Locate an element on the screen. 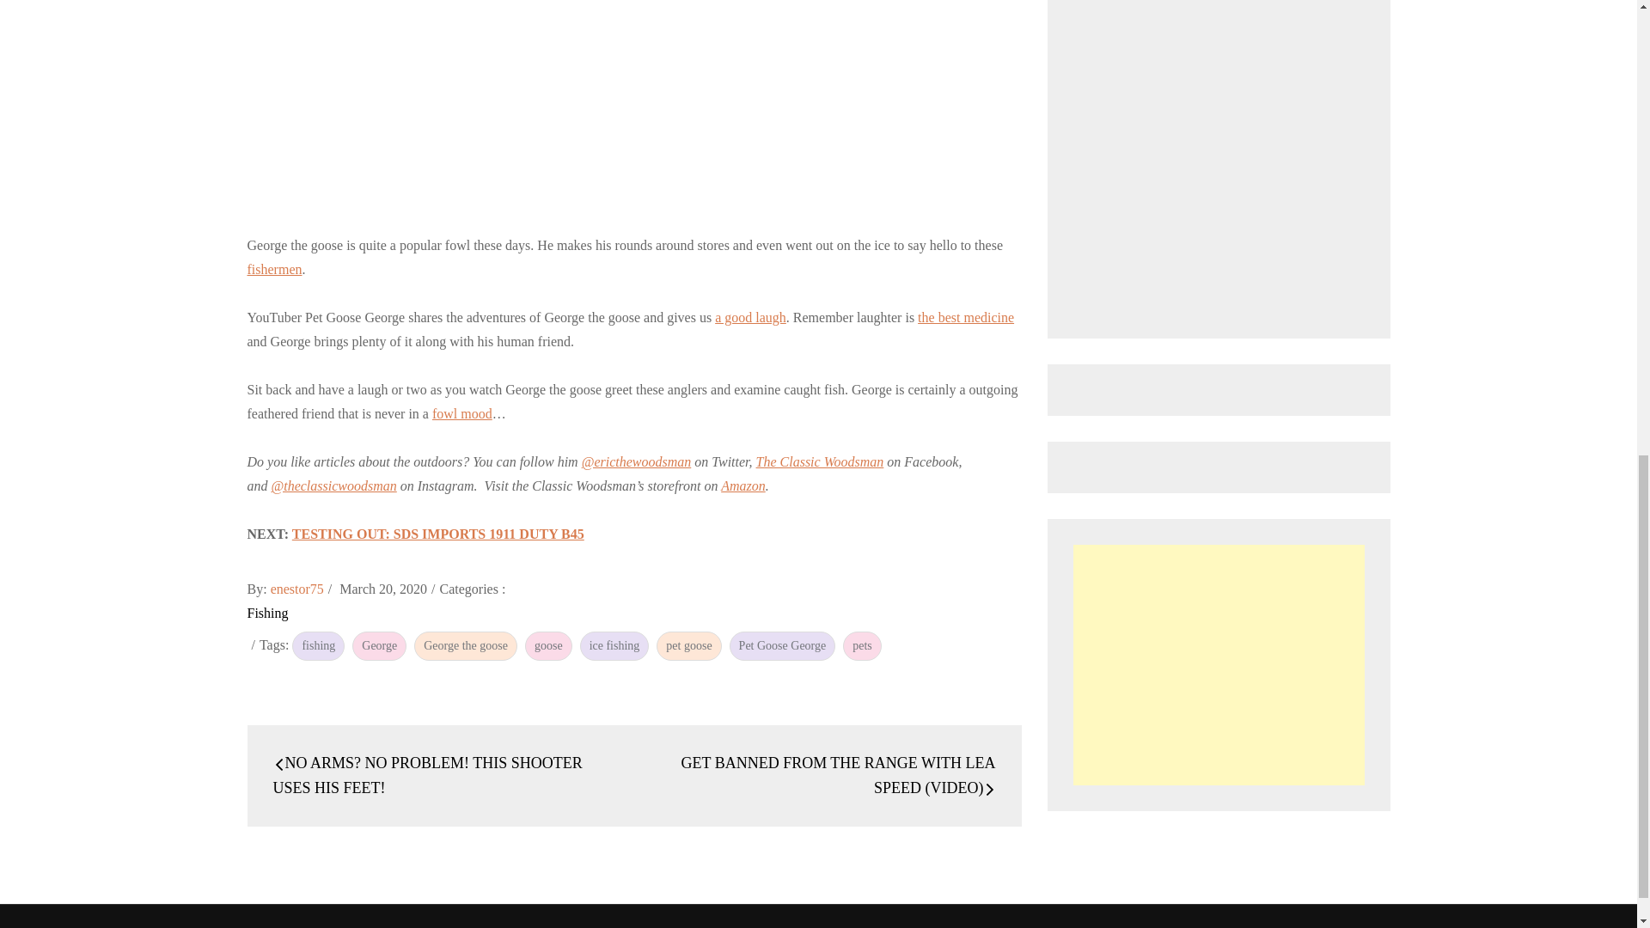 The width and height of the screenshot is (1650, 928). George is located at coordinates (379, 646).